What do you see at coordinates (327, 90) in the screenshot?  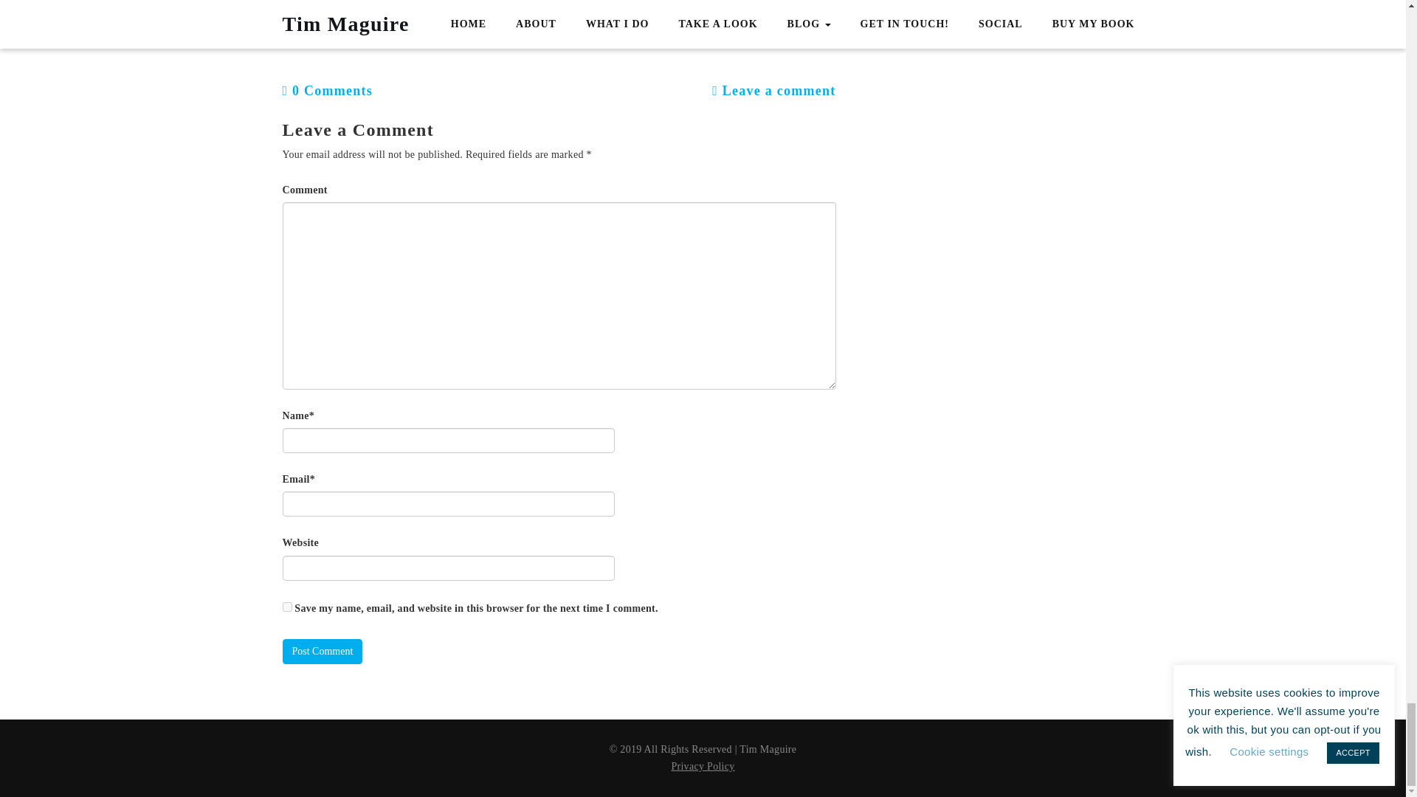 I see `0 Comments` at bounding box center [327, 90].